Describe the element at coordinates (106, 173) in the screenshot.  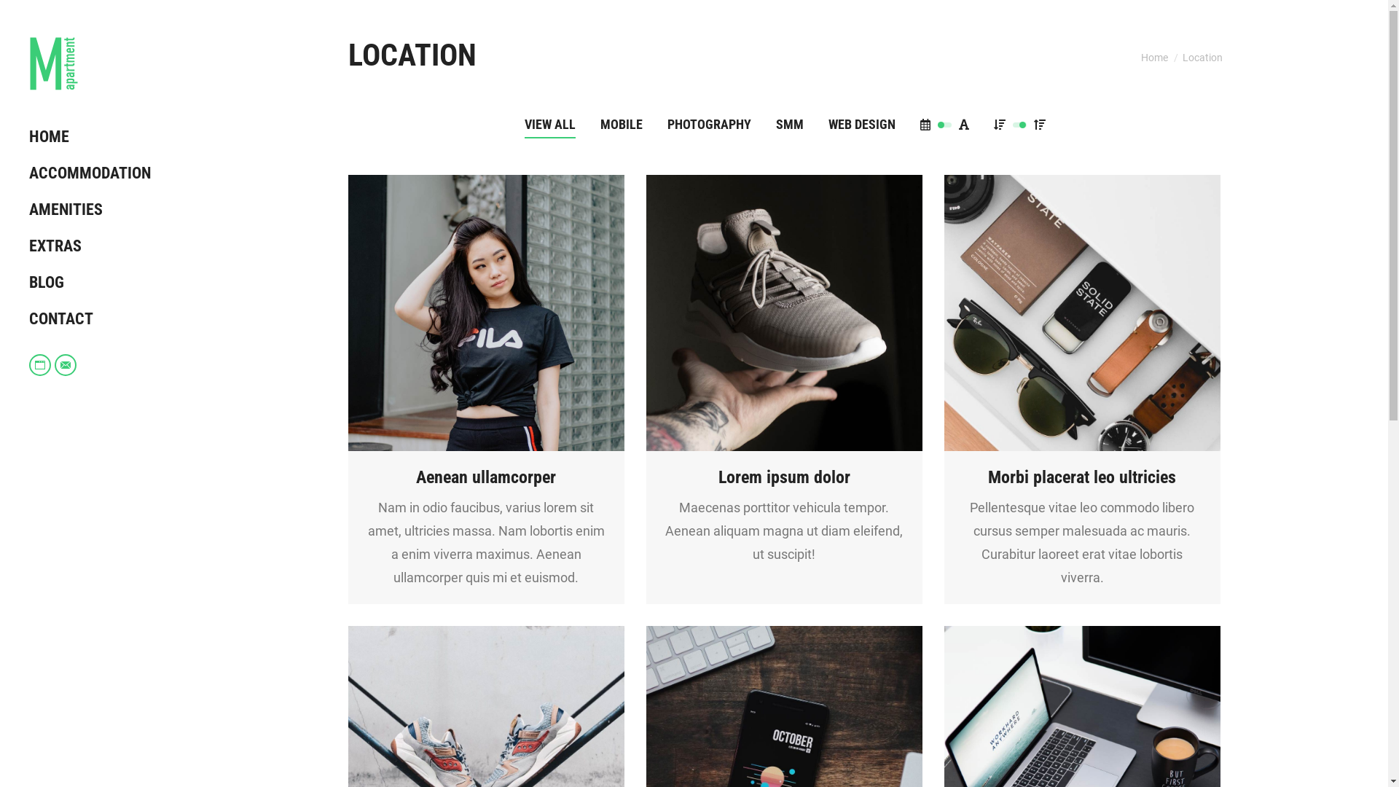
I see `ACCOMMODATION` at that location.